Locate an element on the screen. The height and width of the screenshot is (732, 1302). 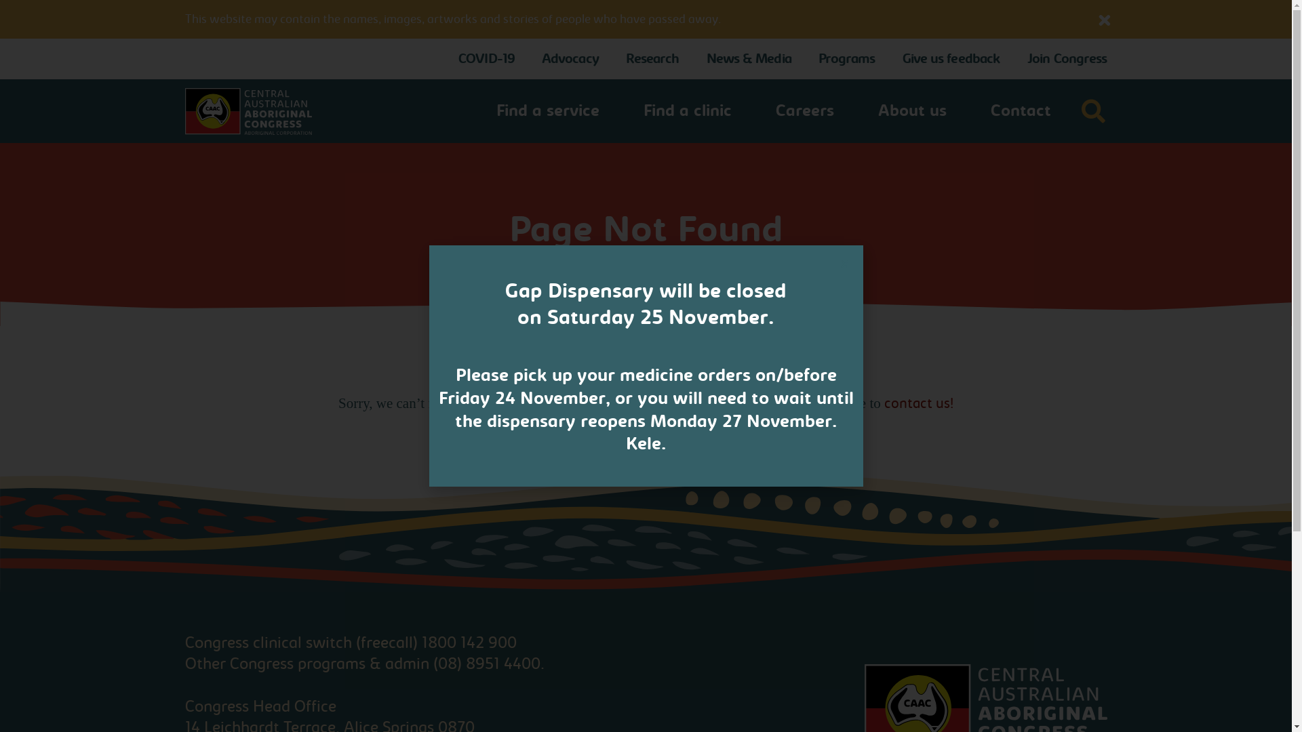
Programs is located at coordinates (847, 59).